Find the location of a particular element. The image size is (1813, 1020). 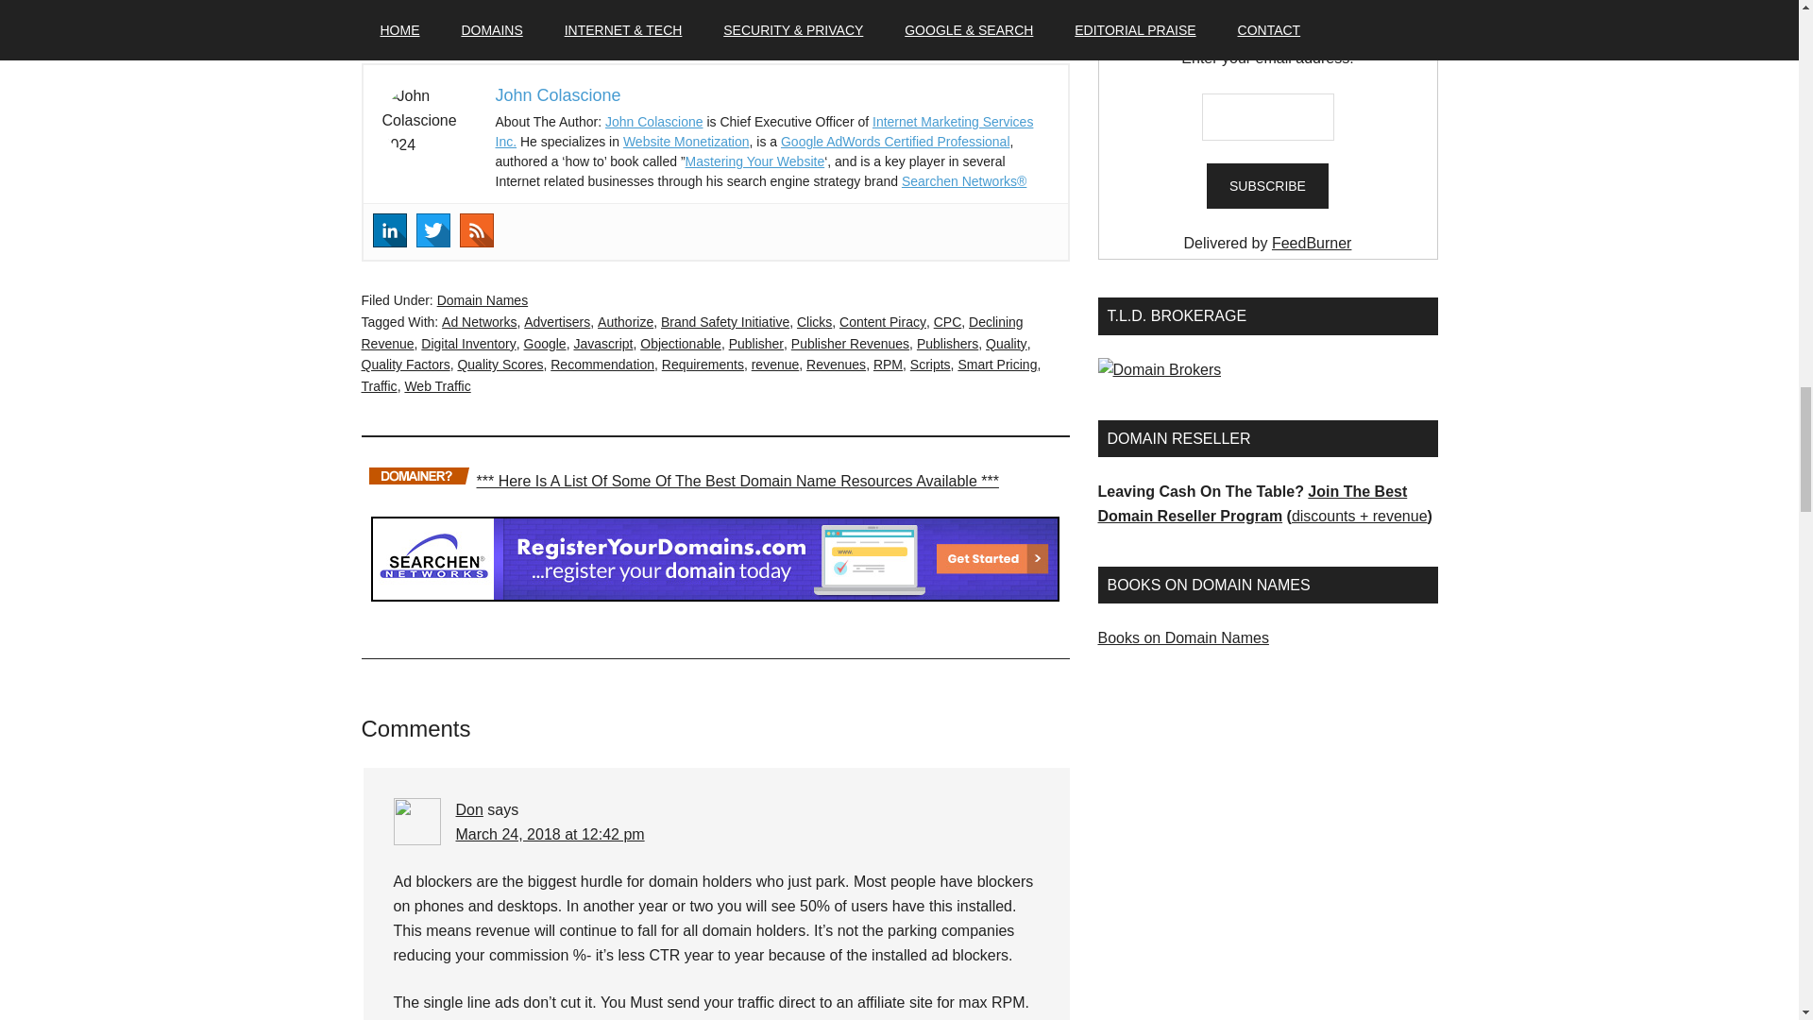

Mastering Your Website is located at coordinates (754, 161).